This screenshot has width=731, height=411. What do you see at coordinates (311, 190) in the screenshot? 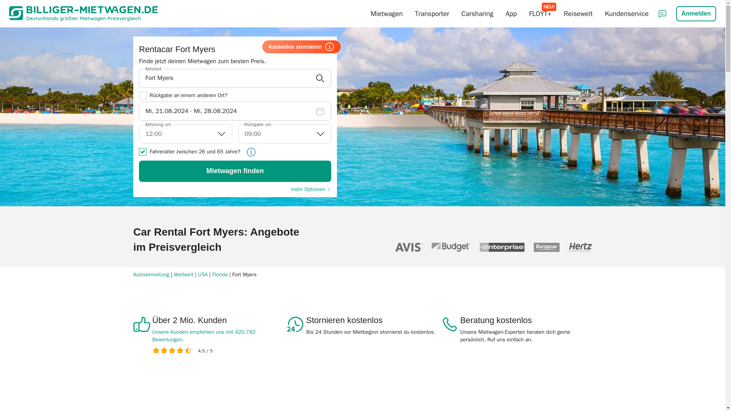
I see `mehr Optionen` at bounding box center [311, 190].